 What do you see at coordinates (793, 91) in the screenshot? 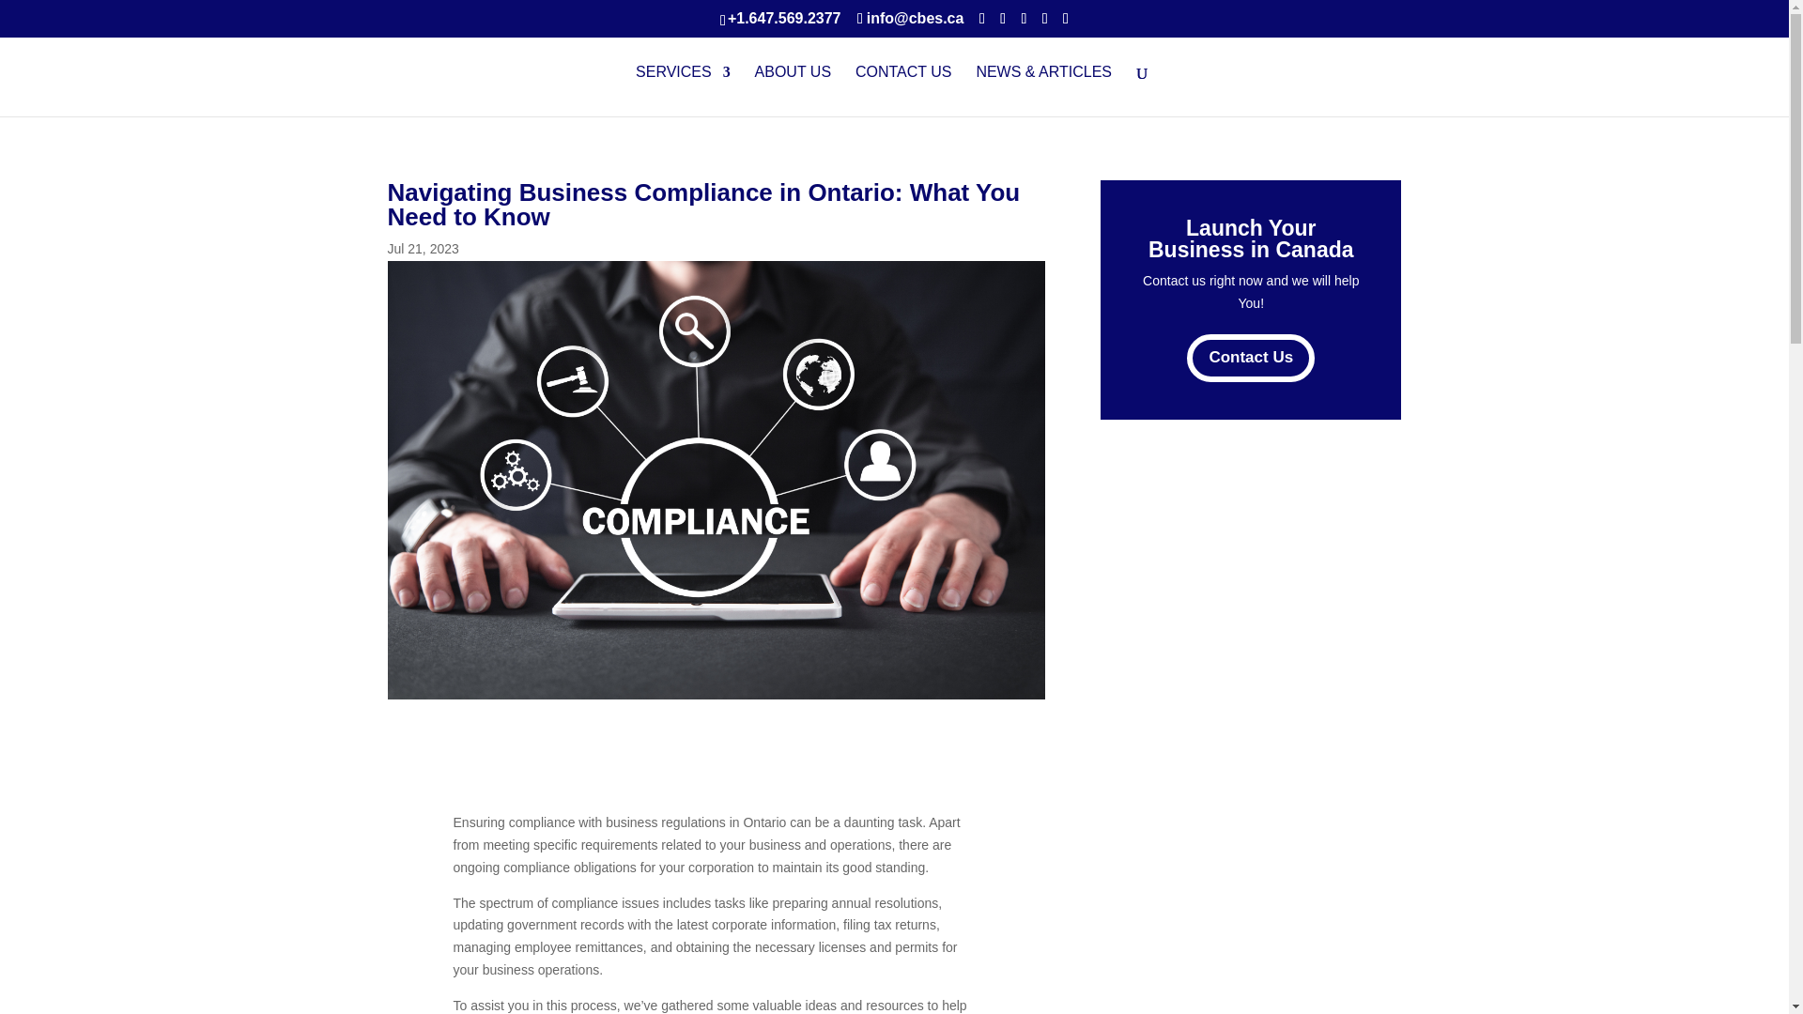
I see `ABOUT US` at bounding box center [793, 91].